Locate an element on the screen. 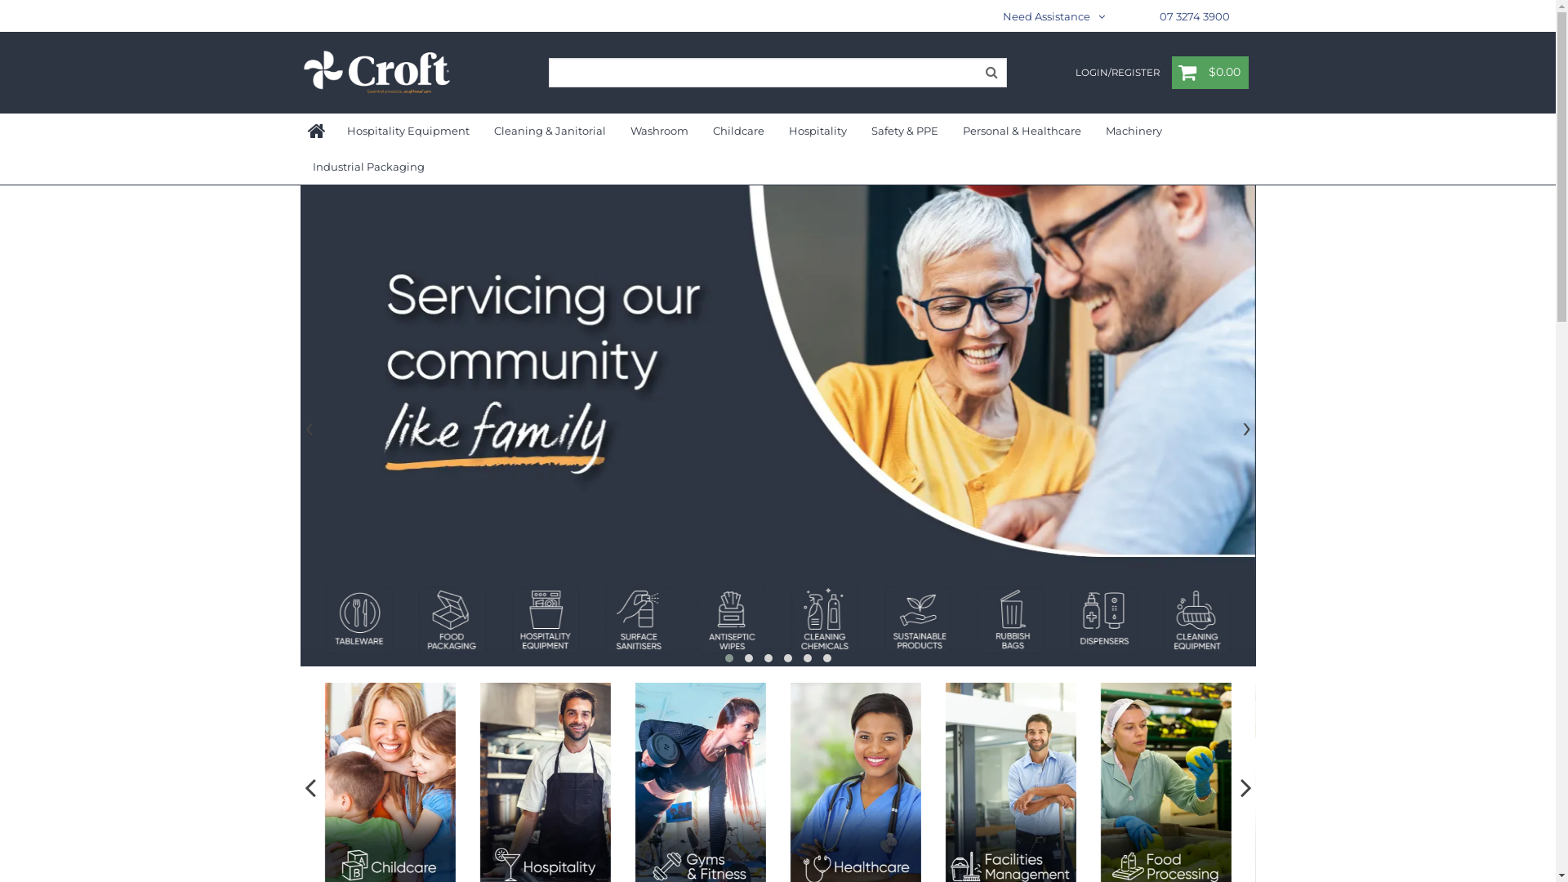 Image resolution: width=1568 pixels, height=882 pixels. Home is located at coordinates (318, 131).